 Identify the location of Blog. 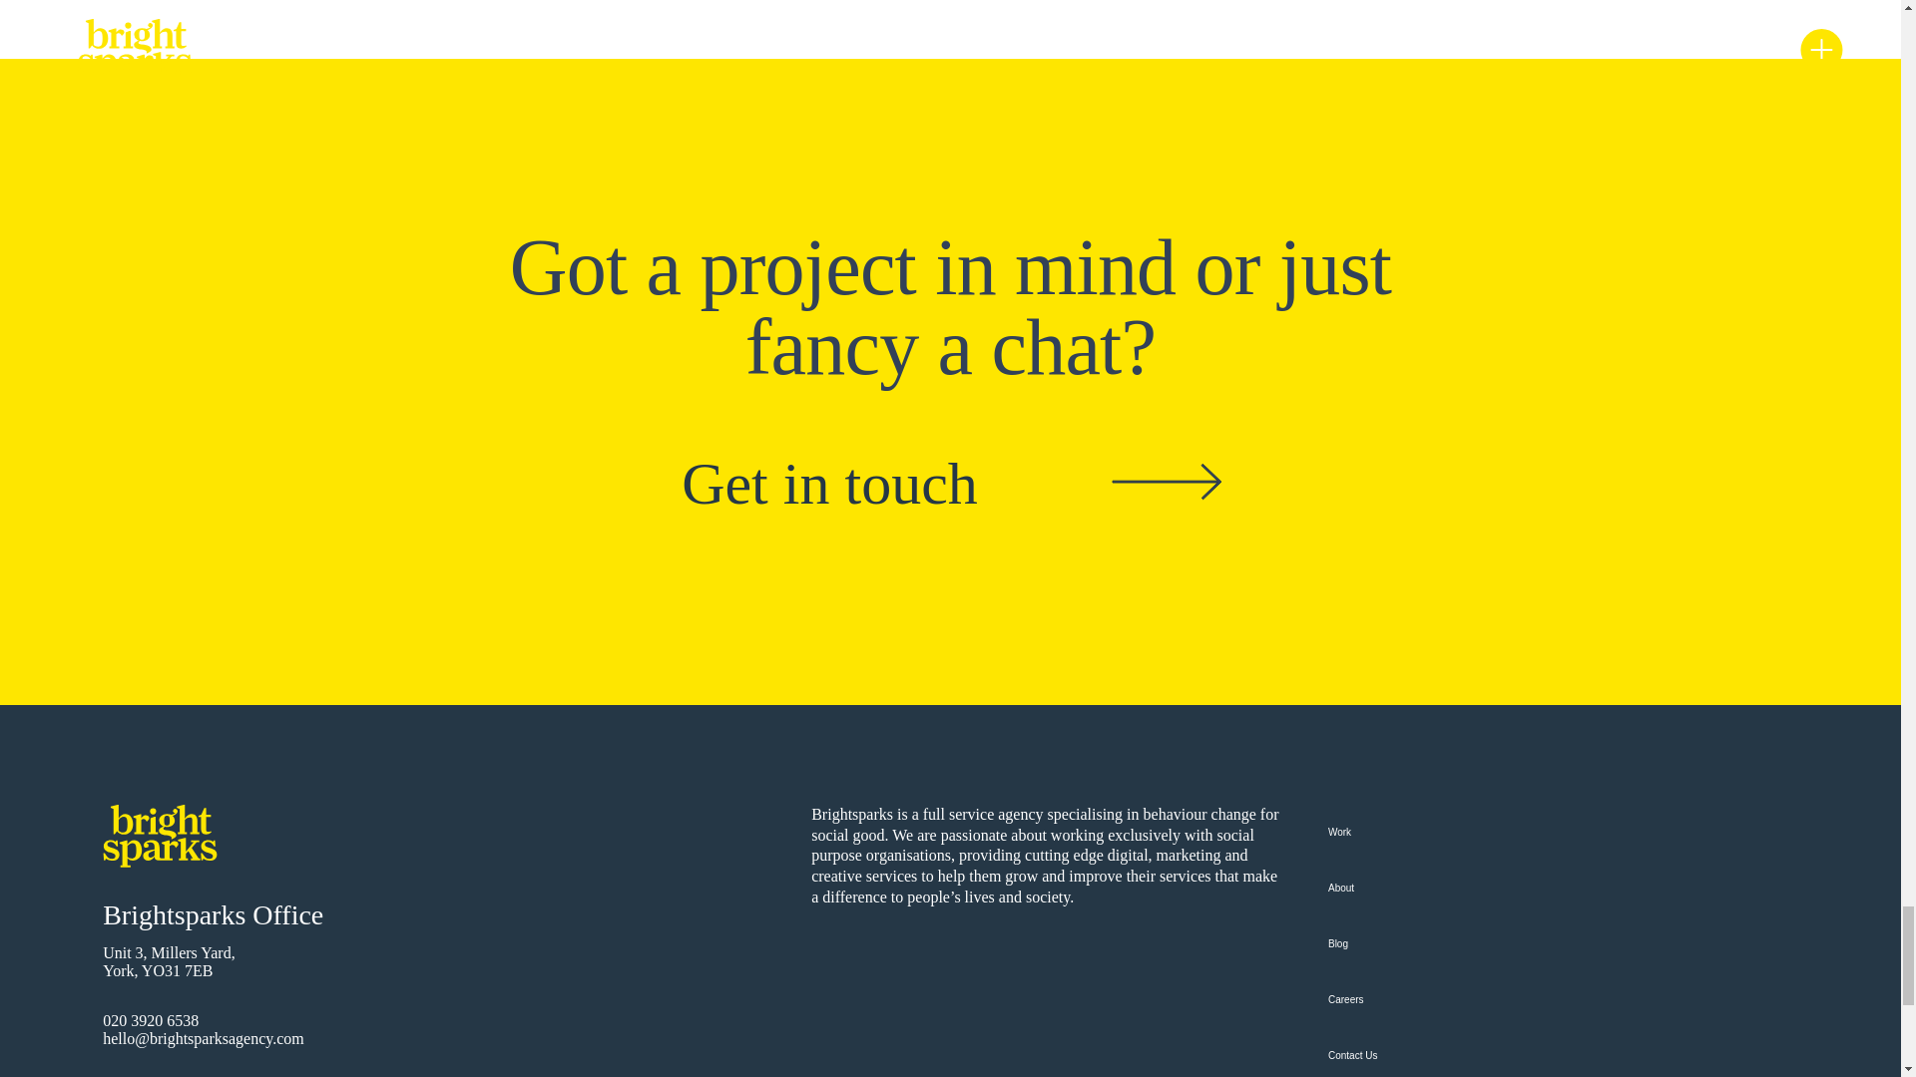
(1585, 944).